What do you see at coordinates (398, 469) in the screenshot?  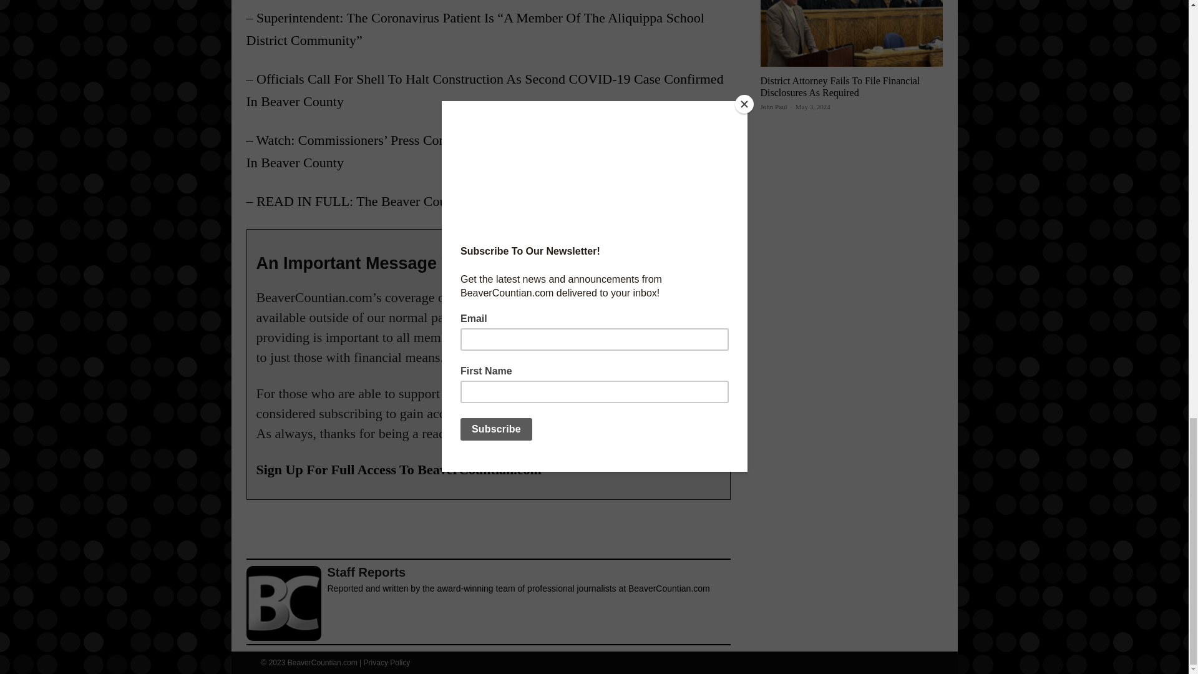 I see `Sign Up For Full Access To BeaverCountian.com` at bounding box center [398, 469].